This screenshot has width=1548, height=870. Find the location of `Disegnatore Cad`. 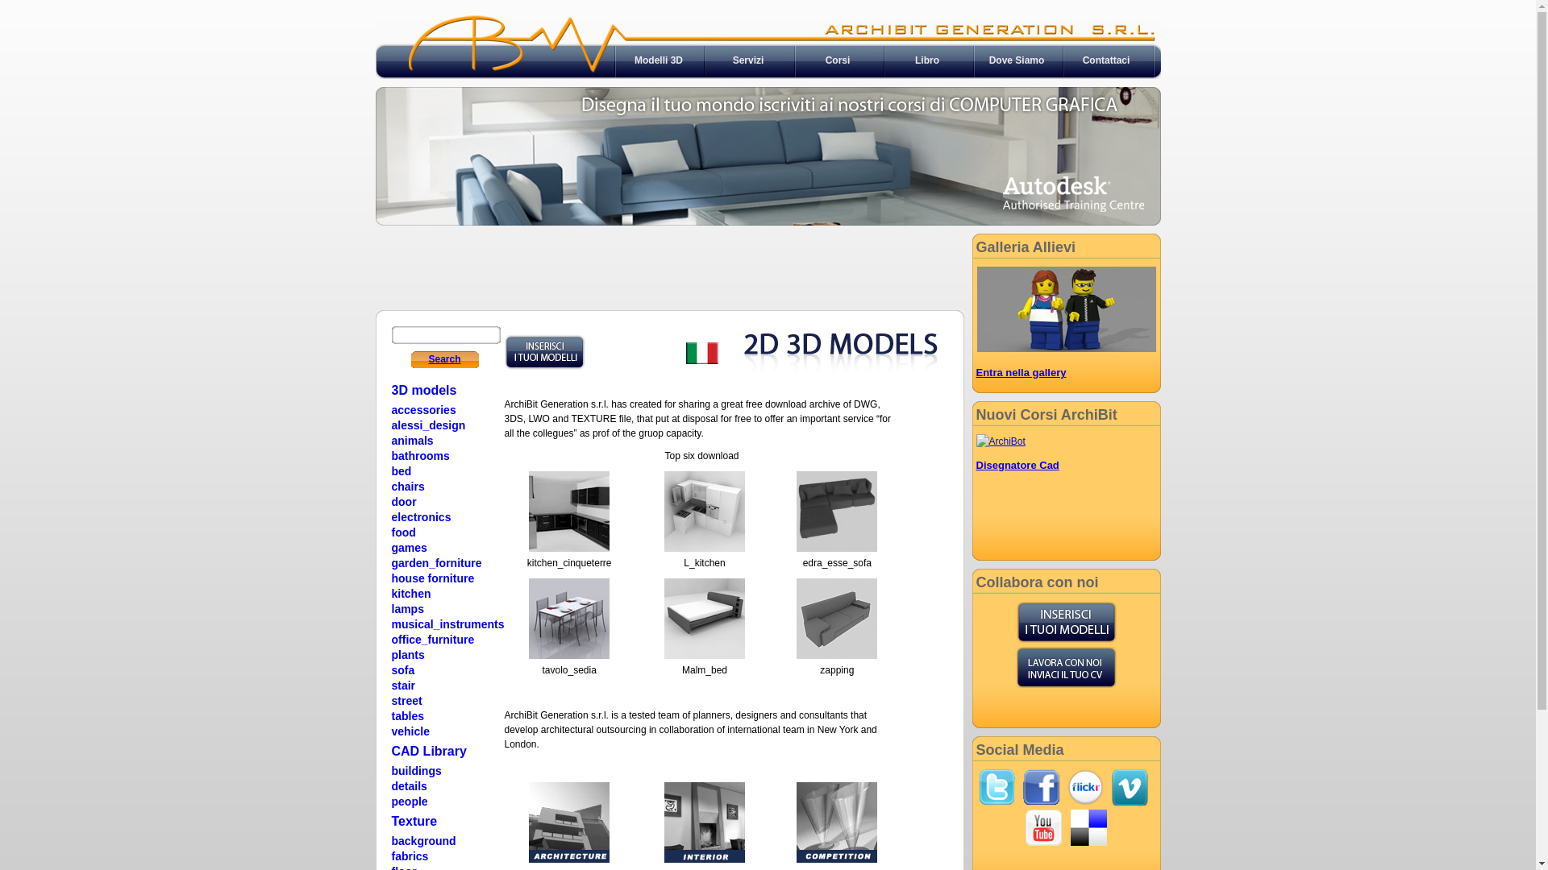

Disegnatore Cad is located at coordinates (1017, 466).